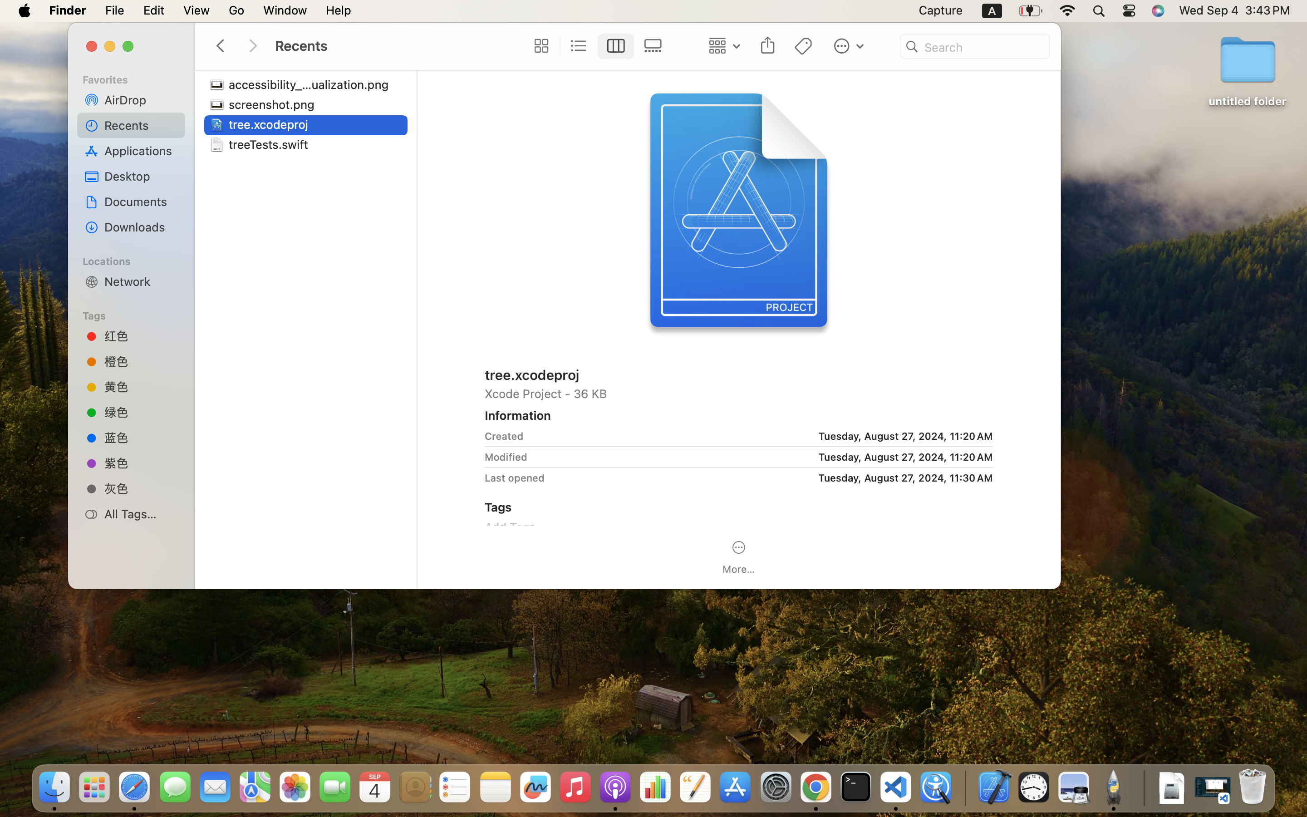 The width and height of the screenshot is (1307, 817). What do you see at coordinates (141, 488) in the screenshot?
I see `灰色` at bounding box center [141, 488].